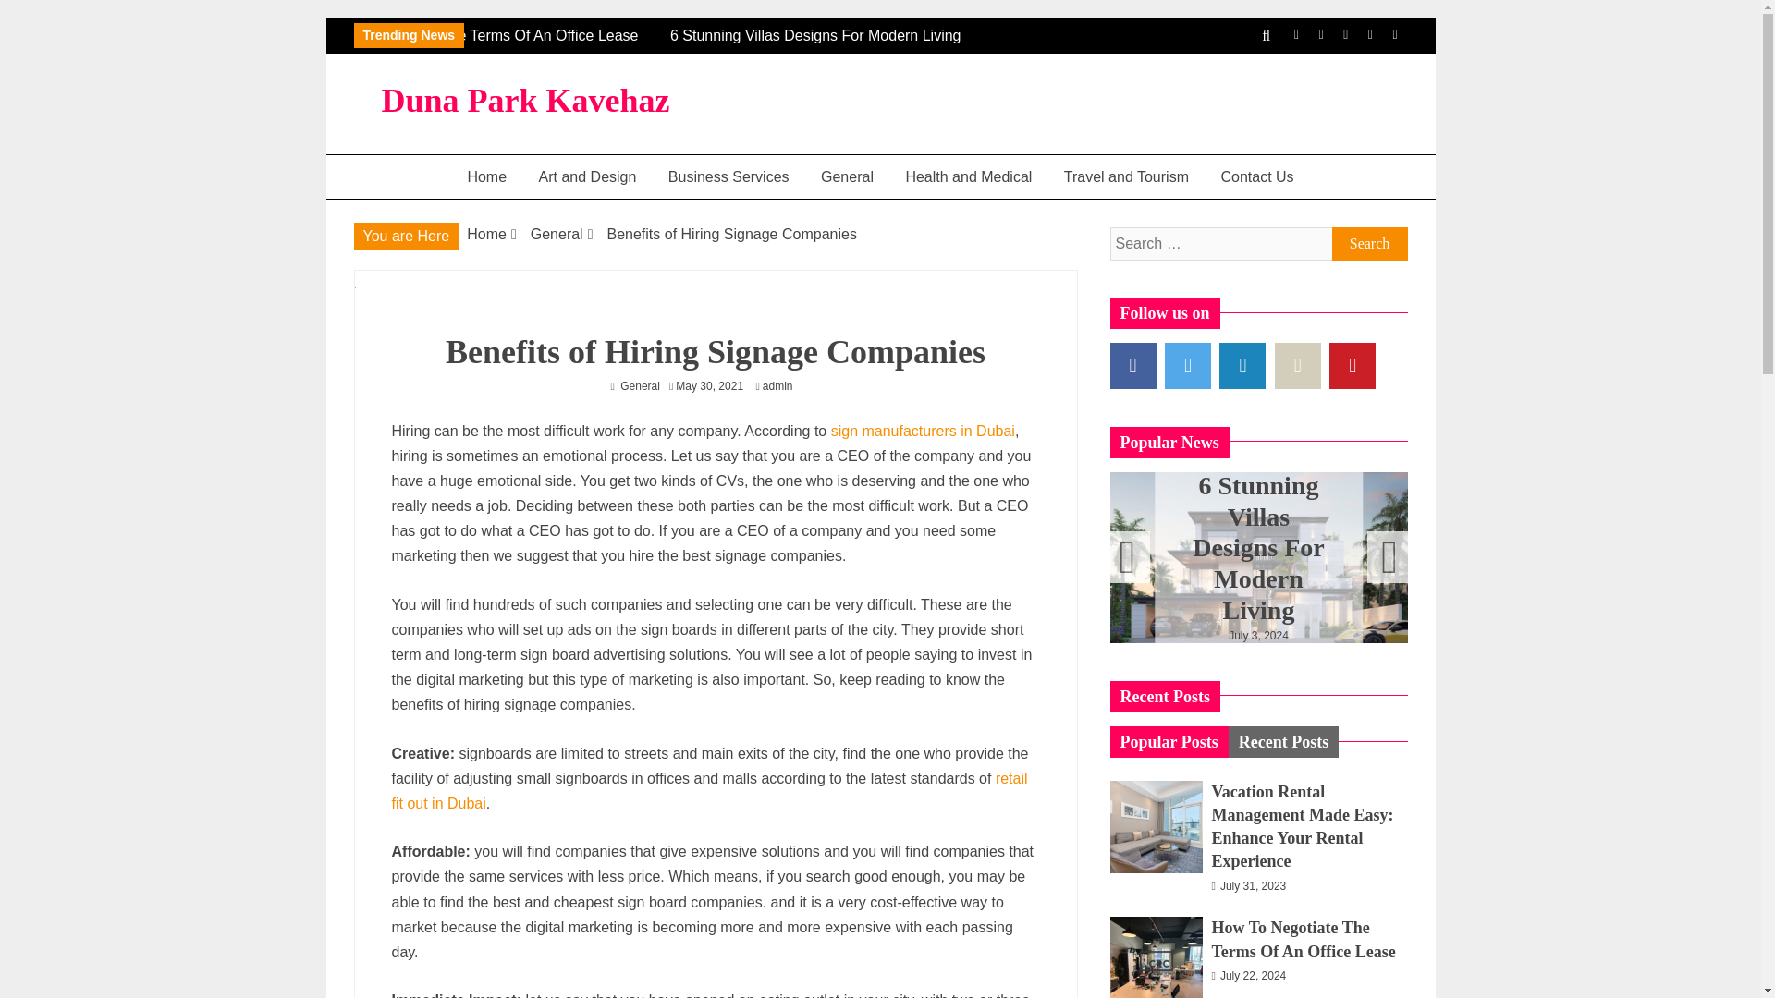 Image resolution: width=1775 pixels, height=998 pixels. Describe the element at coordinates (499, 35) in the screenshot. I see `How To Negotiate The Terms Of An Office Lease` at that location.